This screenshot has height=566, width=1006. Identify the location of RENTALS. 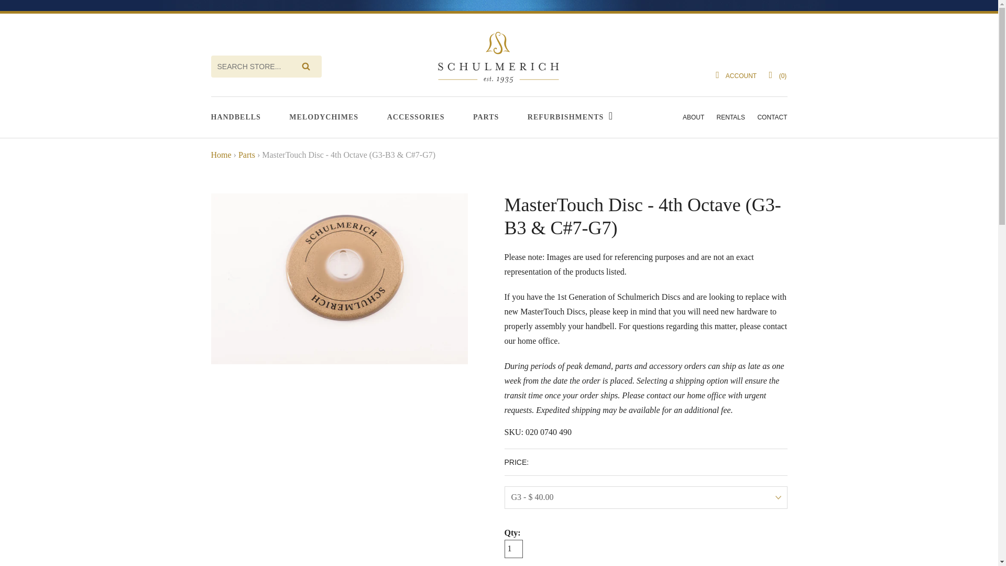
(730, 117).